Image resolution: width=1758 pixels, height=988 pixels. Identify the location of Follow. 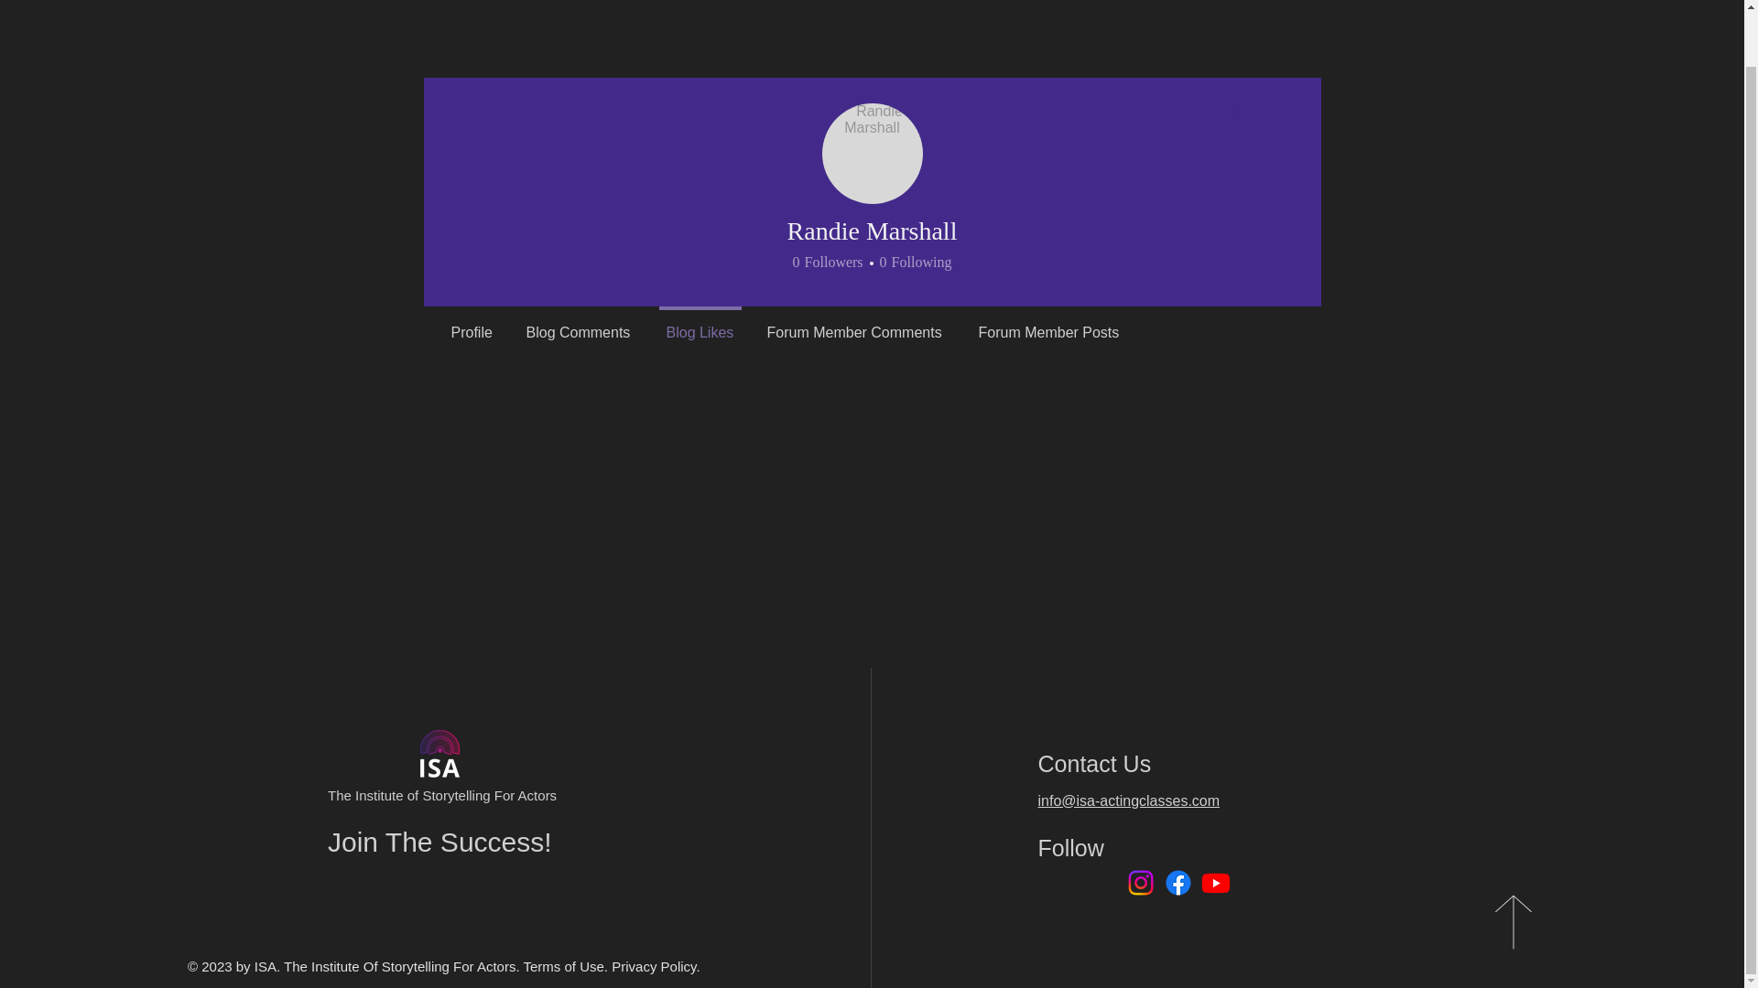
(1238, 112).